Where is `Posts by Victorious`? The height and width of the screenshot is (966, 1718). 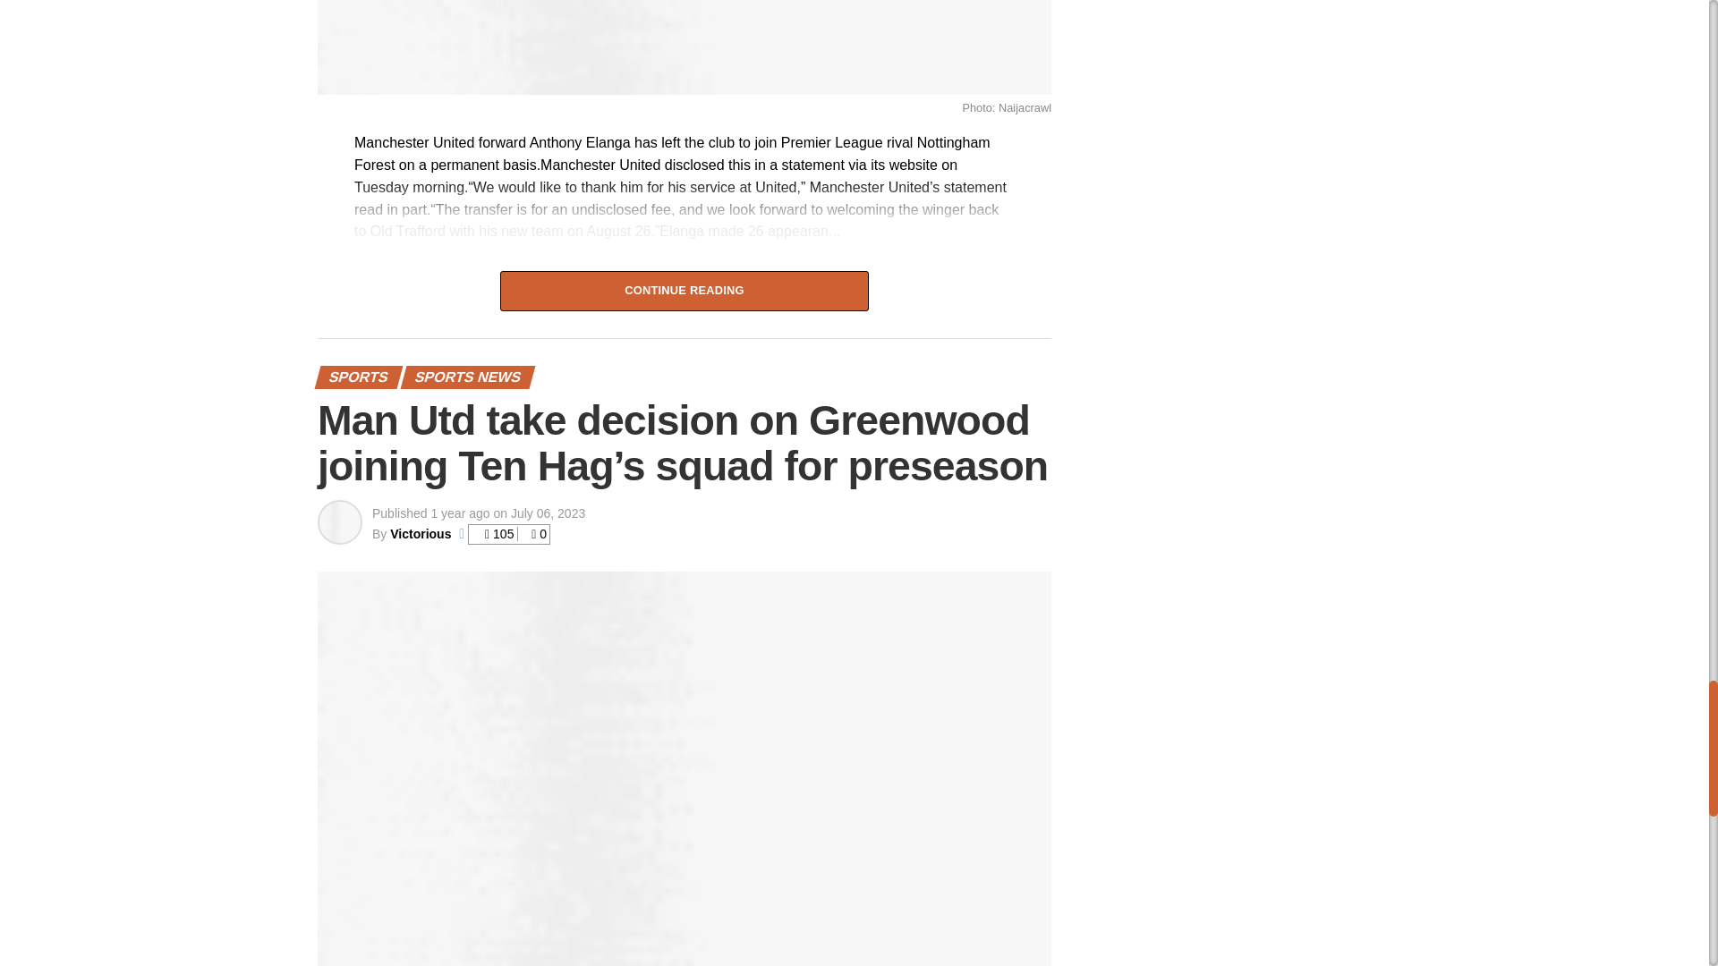 Posts by Victorious is located at coordinates (420, 533).